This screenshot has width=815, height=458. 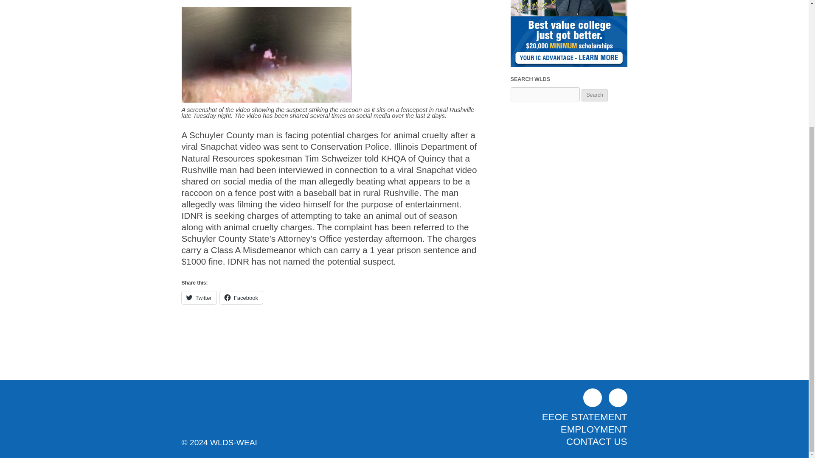 I want to click on Click to share on Twitter, so click(x=199, y=298).